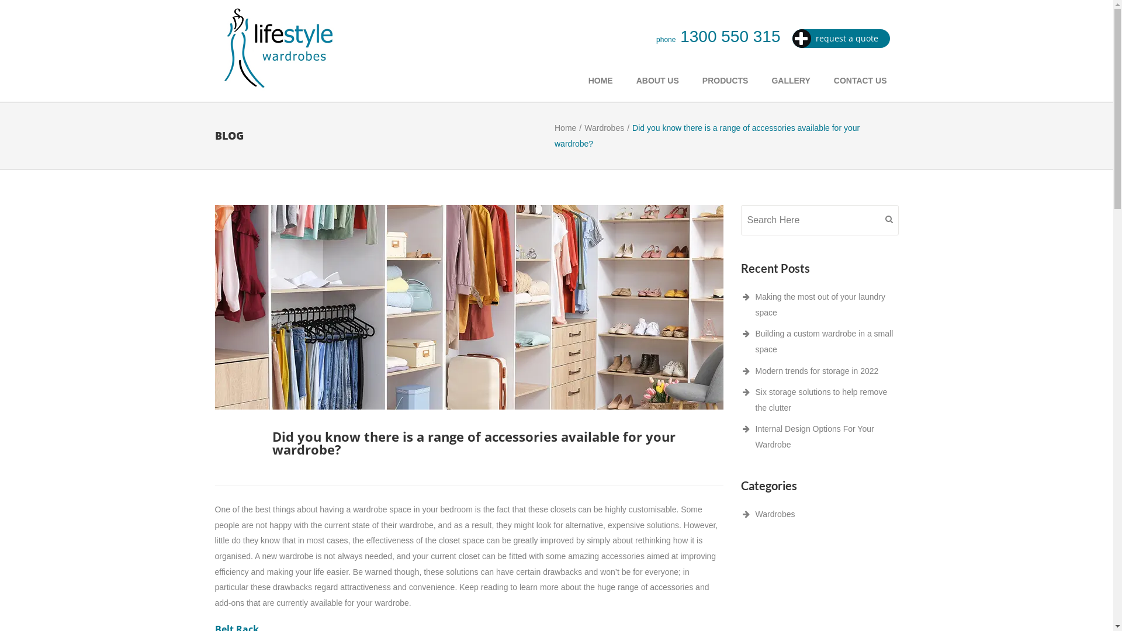  Describe the element at coordinates (413, 509) in the screenshot. I see `wardrobe space in your bedroom` at that location.